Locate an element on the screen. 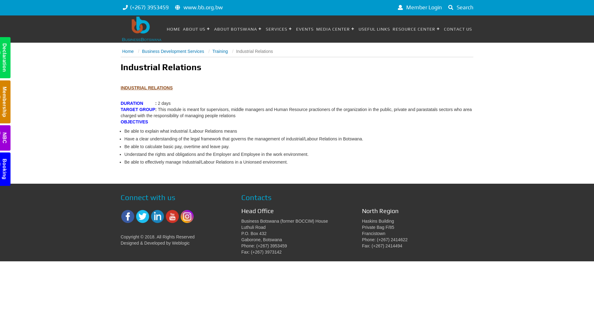 This screenshot has height=334, width=594. EVENTS is located at coordinates (305, 29).